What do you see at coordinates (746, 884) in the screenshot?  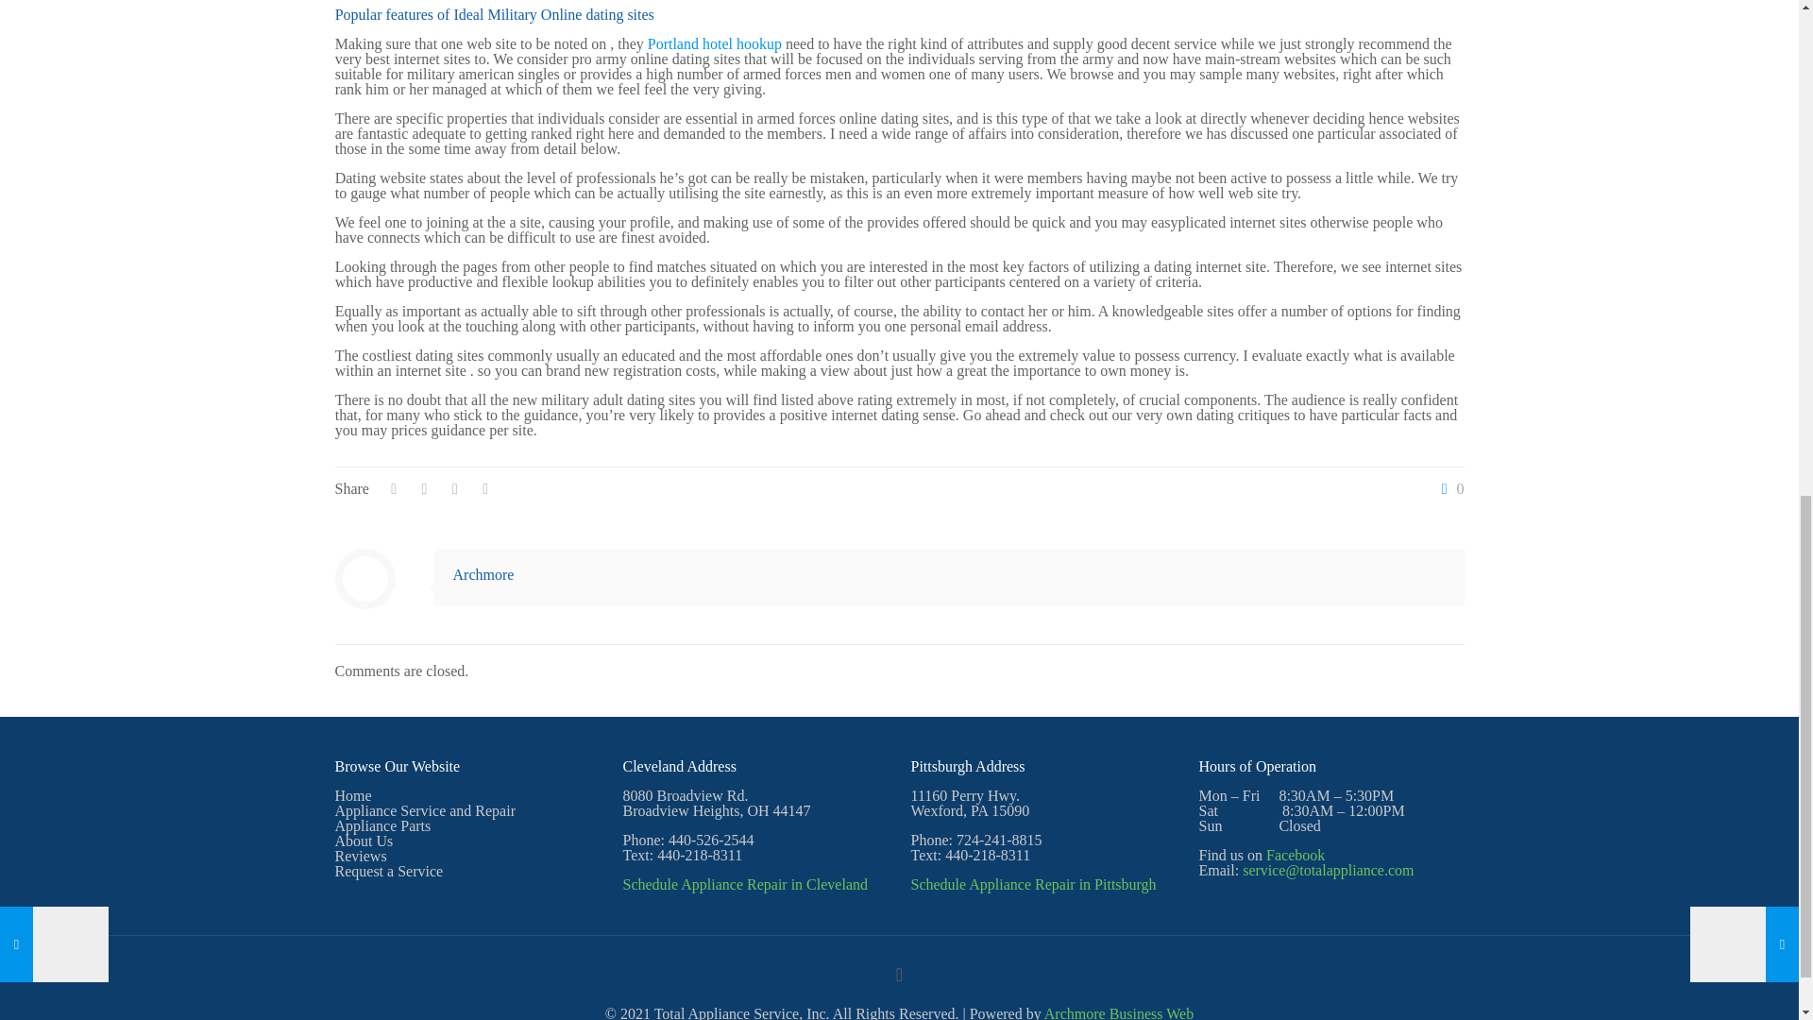 I see `Schedule Appliance Repair in Cleveland` at bounding box center [746, 884].